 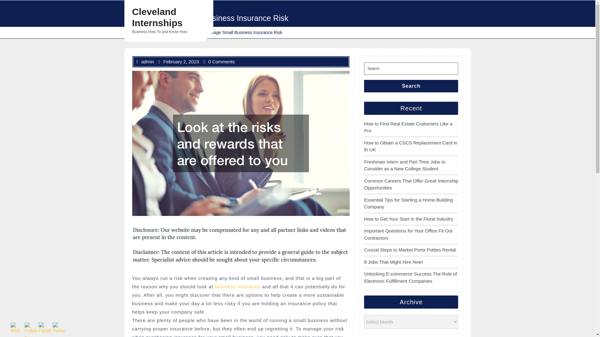 I want to click on How to Get Your Start in the Floral Industry, so click(x=408, y=218).